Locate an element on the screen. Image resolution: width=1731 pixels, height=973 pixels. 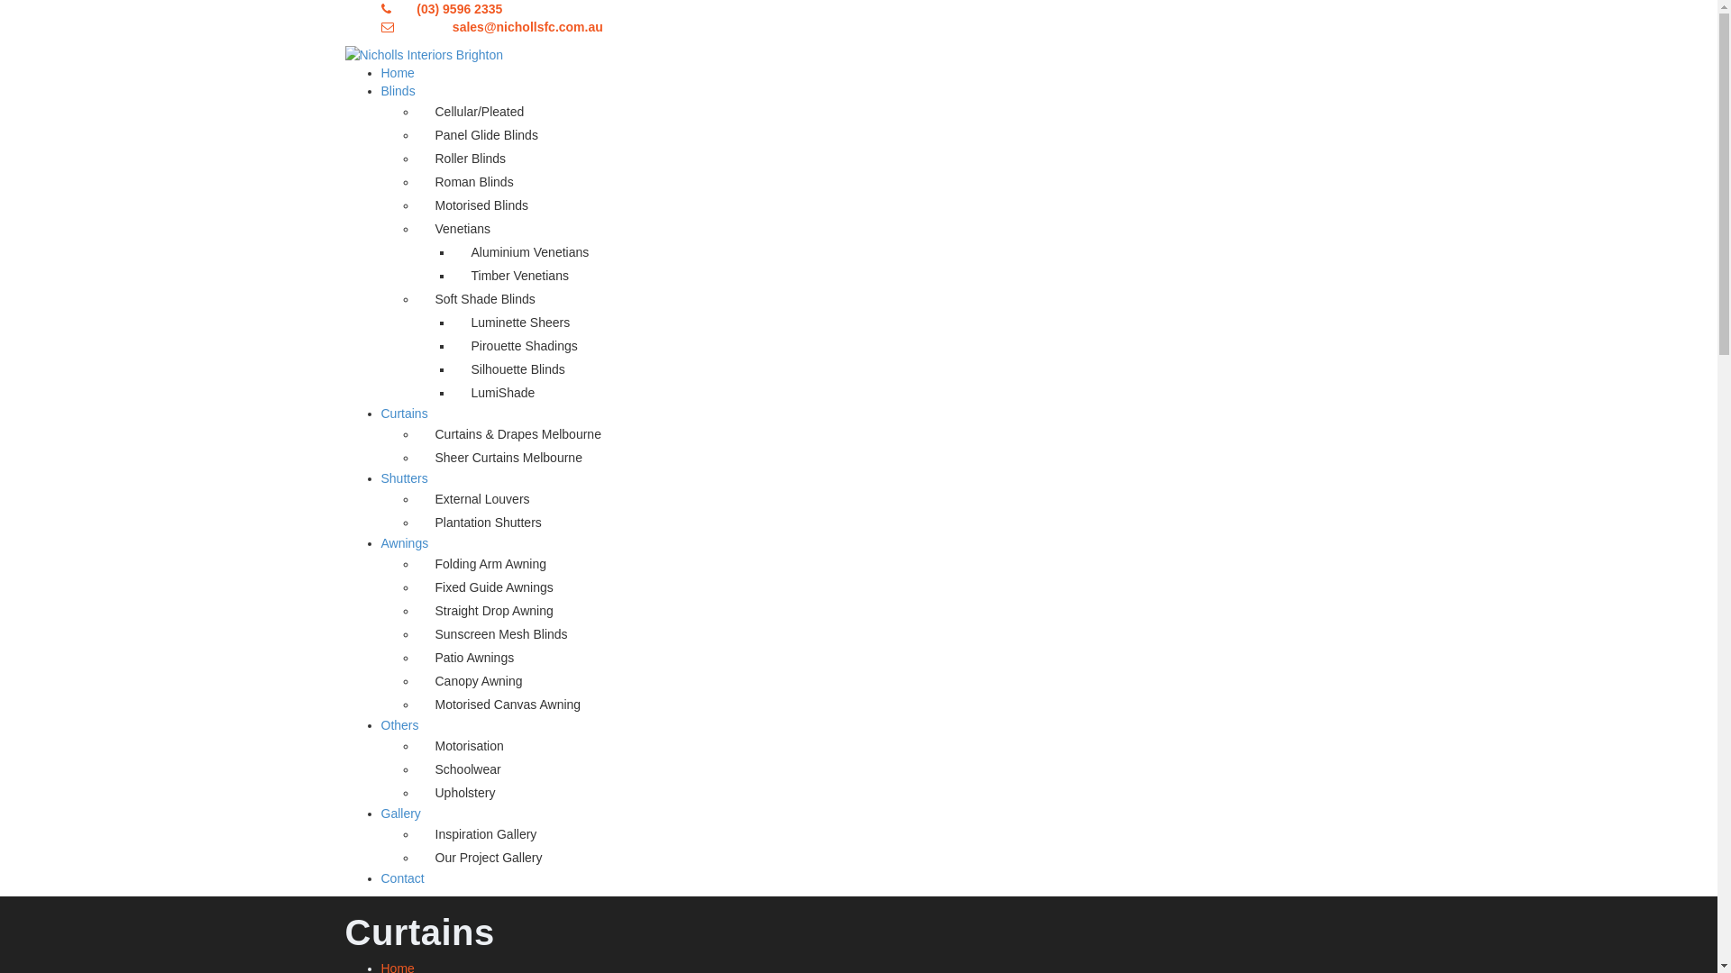
Canopy Awning is located at coordinates (894, 681).